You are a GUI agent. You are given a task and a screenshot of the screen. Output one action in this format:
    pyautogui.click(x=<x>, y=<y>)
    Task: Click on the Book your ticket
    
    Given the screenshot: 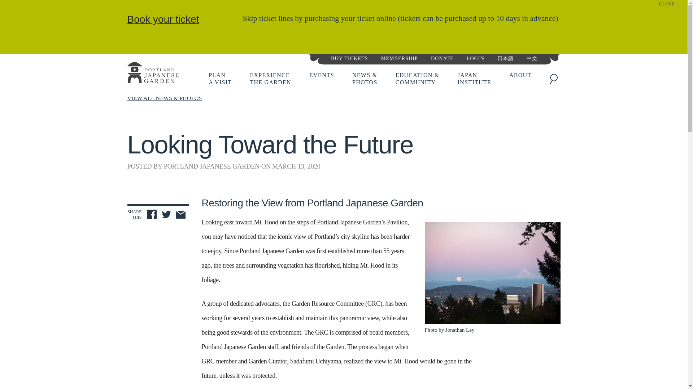 What is the action you would take?
    pyautogui.click(x=163, y=19)
    